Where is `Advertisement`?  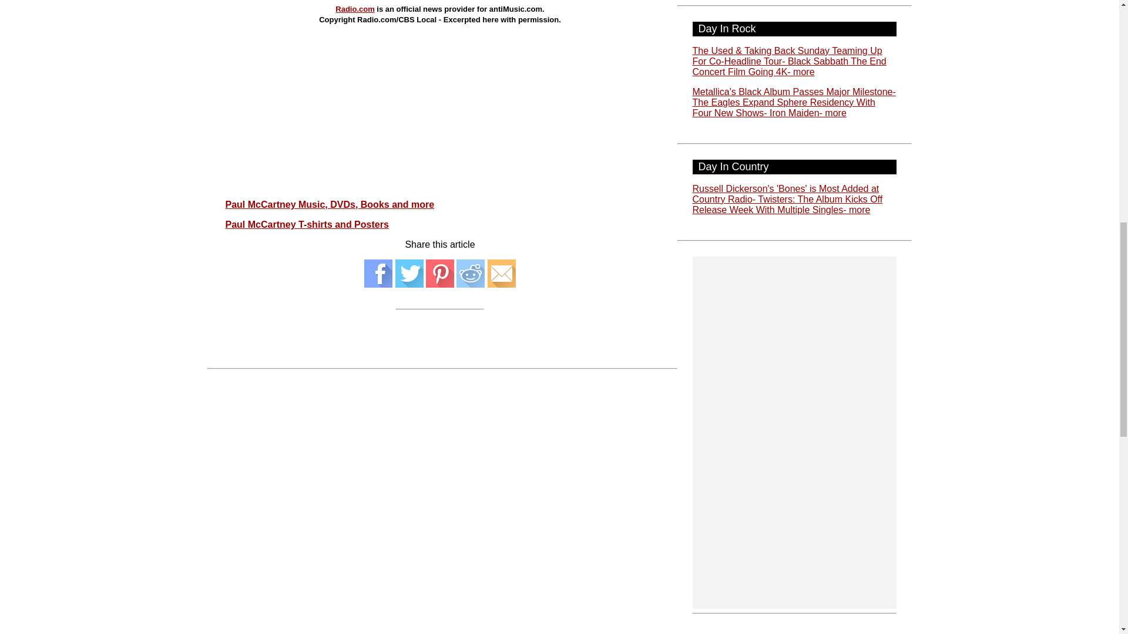
Advertisement is located at coordinates (441, 87).